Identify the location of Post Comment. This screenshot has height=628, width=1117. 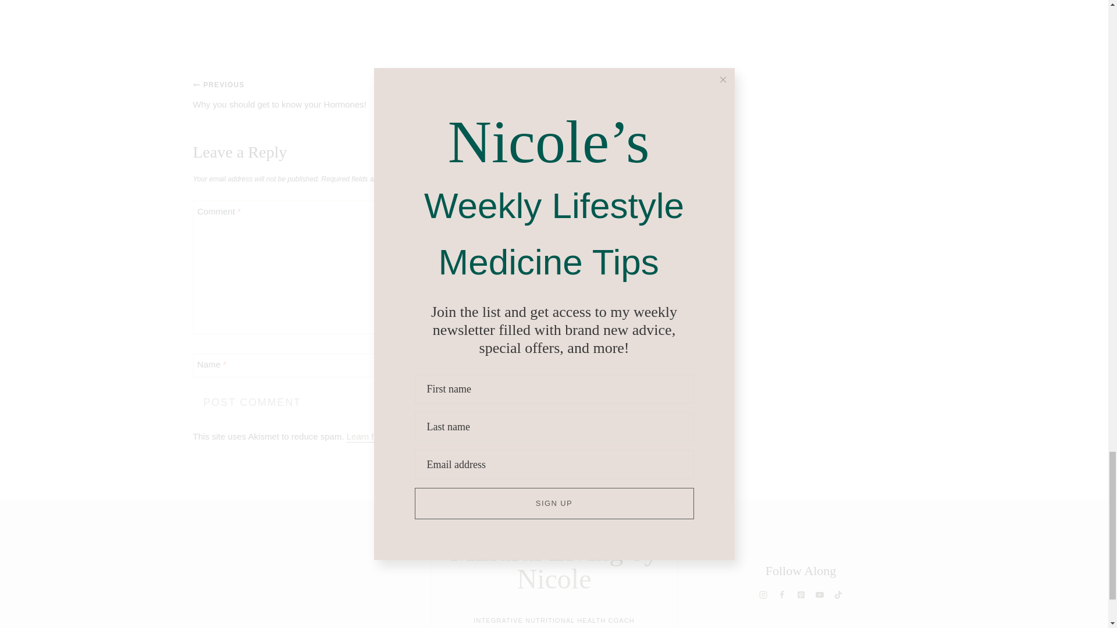
(252, 402).